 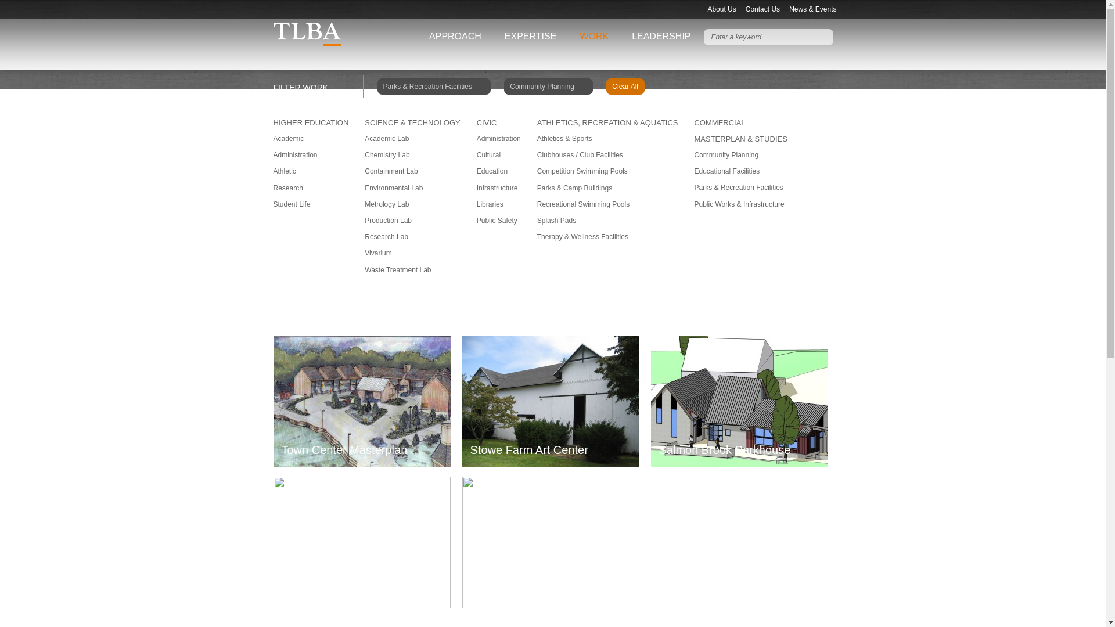 What do you see at coordinates (387, 139) in the screenshot?
I see `Academic Lab` at bounding box center [387, 139].